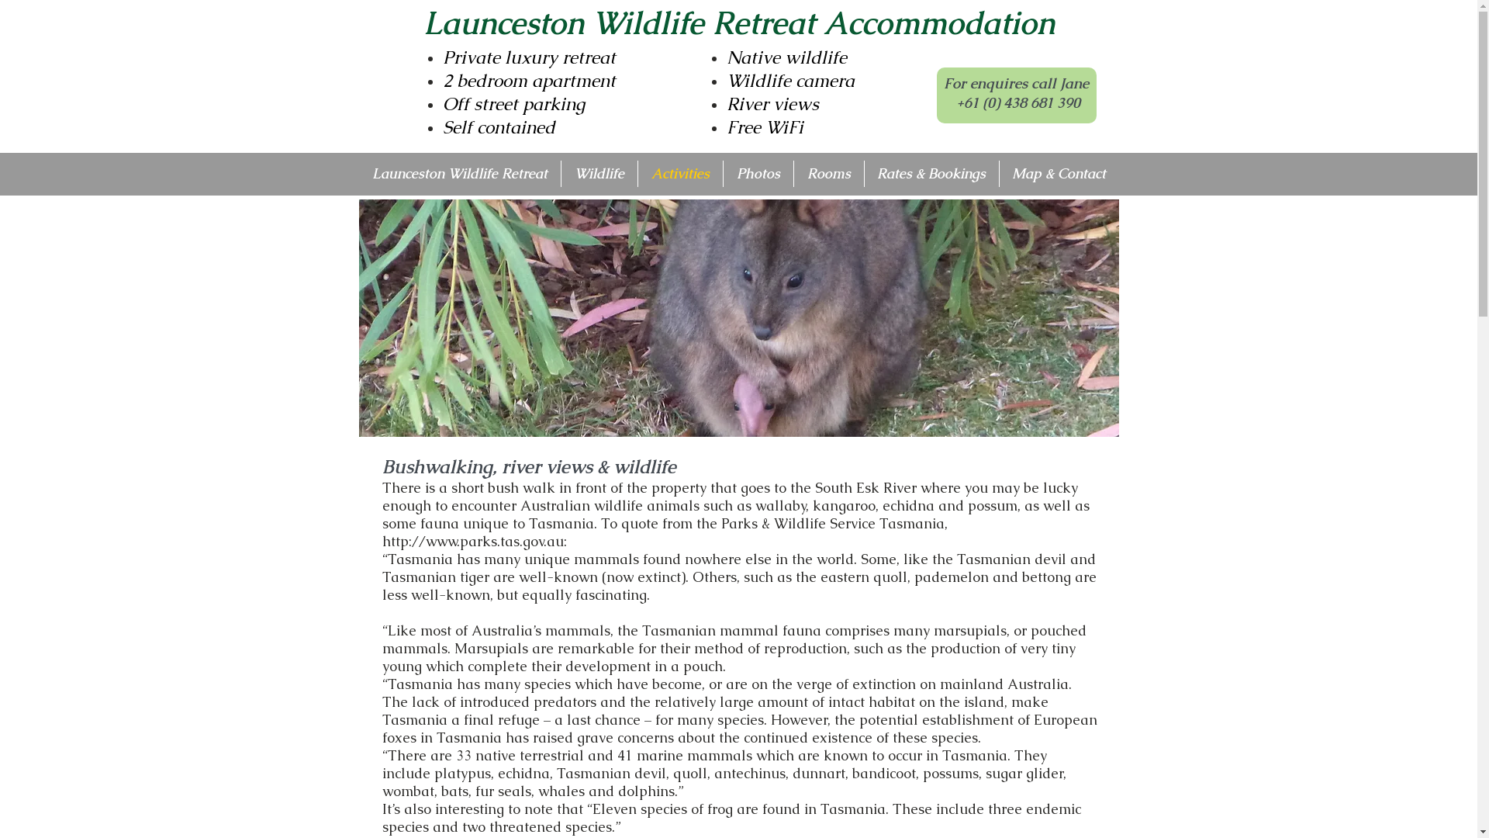  What do you see at coordinates (829, 174) in the screenshot?
I see `Rooms` at bounding box center [829, 174].